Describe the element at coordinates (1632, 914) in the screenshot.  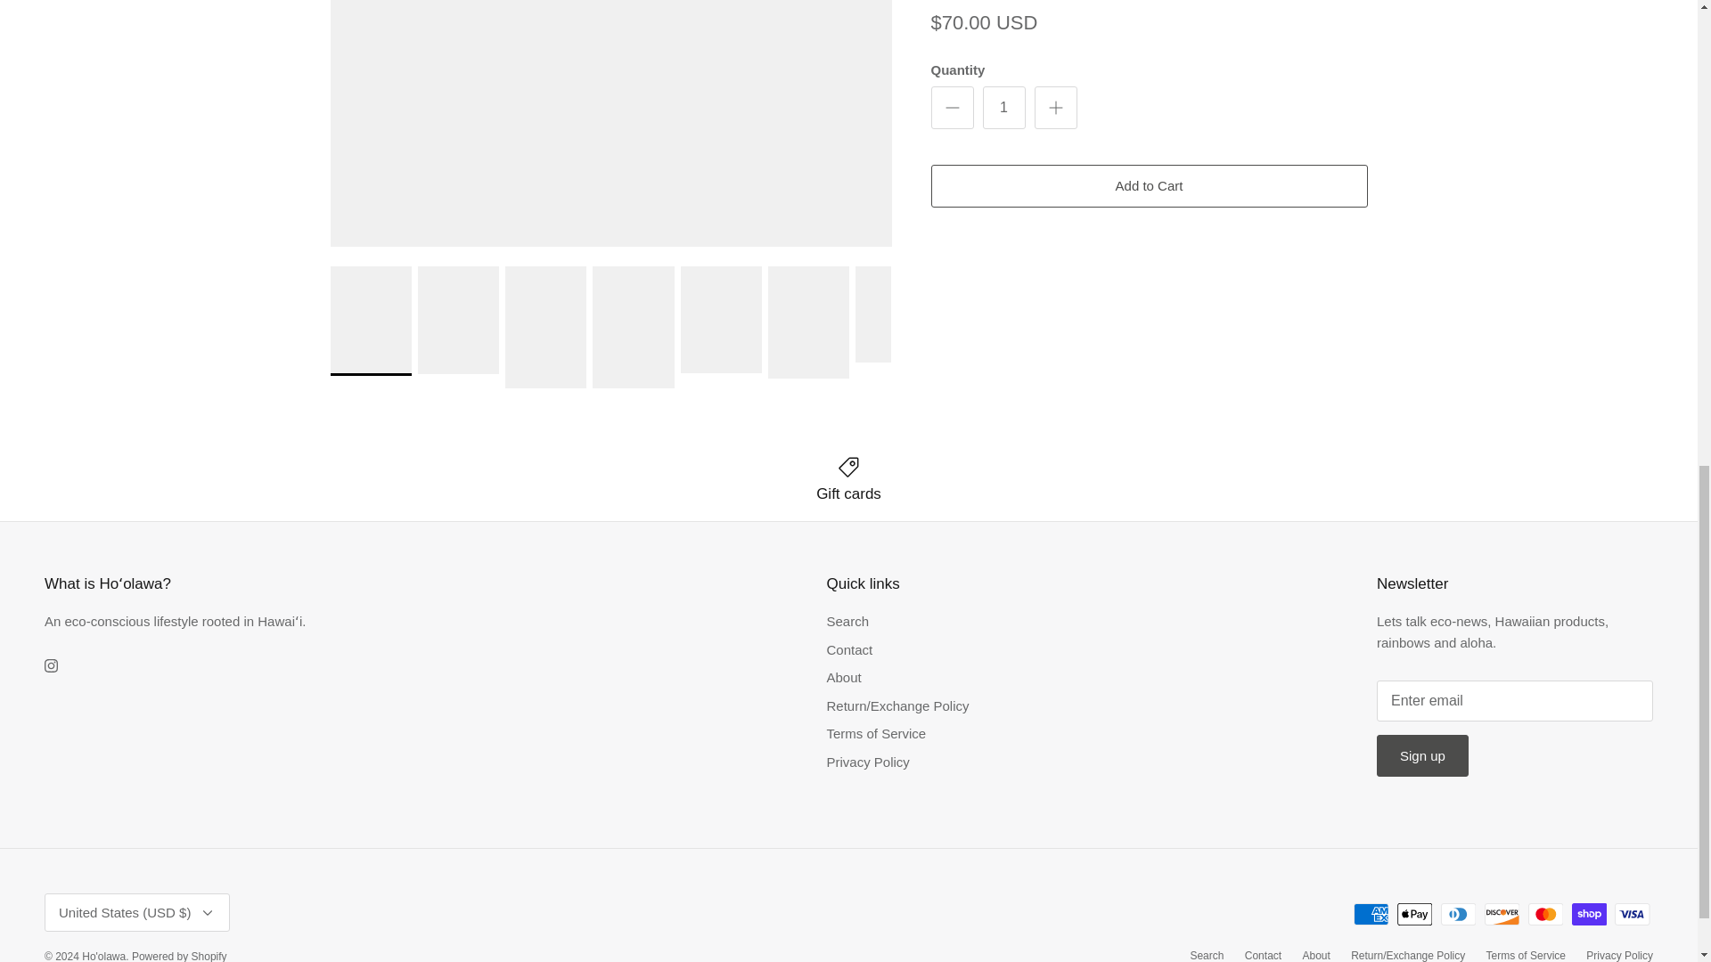
I see `Visa` at that location.